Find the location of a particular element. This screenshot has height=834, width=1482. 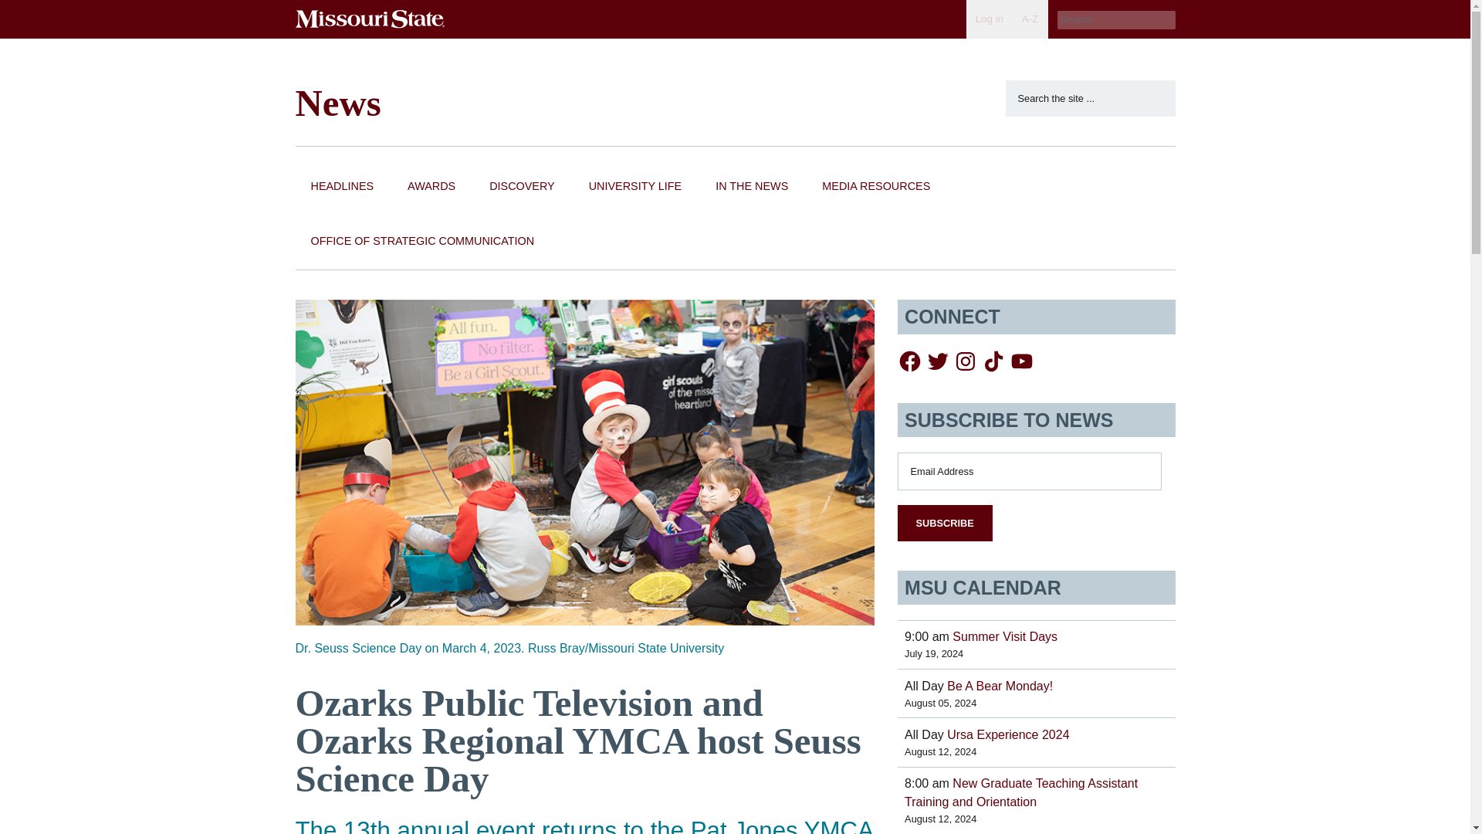

AWARDS is located at coordinates (431, 187).